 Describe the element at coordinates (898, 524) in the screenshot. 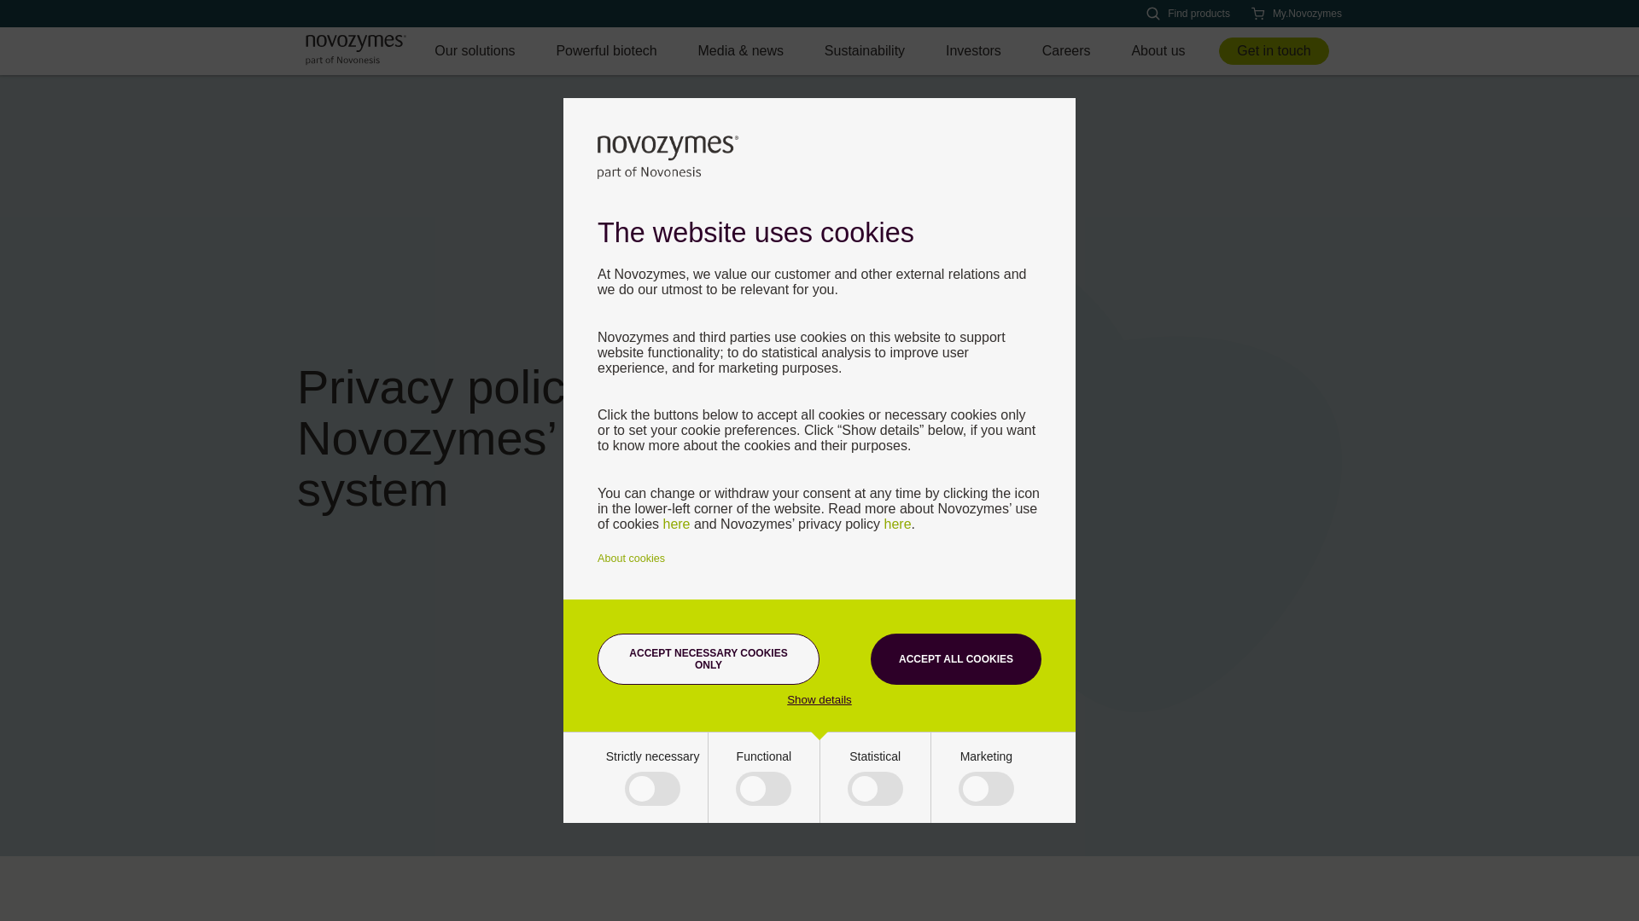

I see `here` at that location.